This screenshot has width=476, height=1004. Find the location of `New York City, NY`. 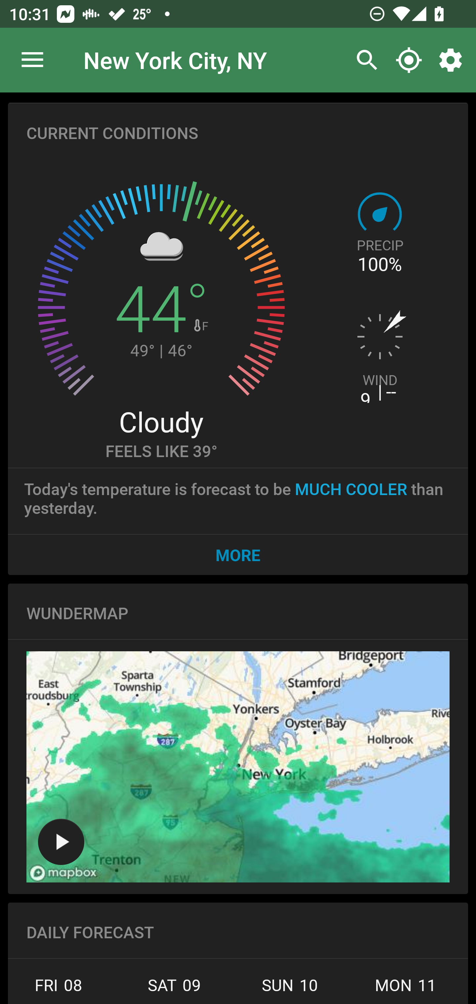

New York City, NY is located at coordinates (175, 59).